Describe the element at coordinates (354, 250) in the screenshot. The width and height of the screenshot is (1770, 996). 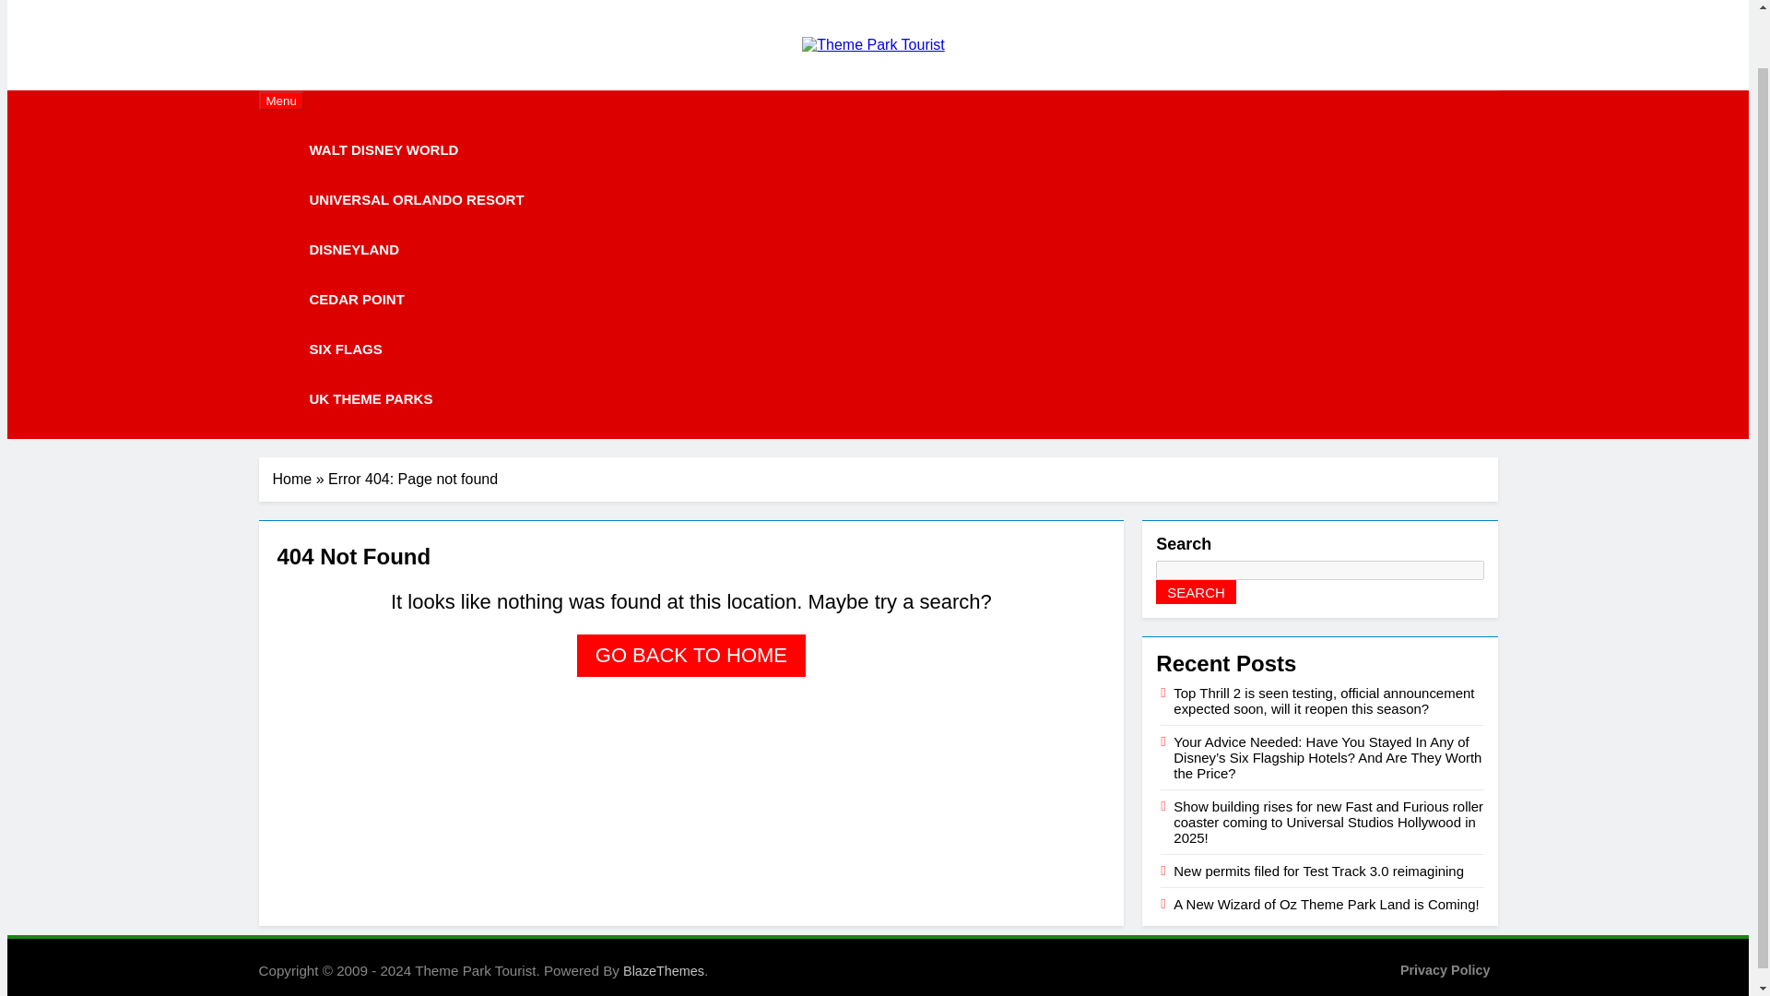
I see `DISNEYLAND` at that location.